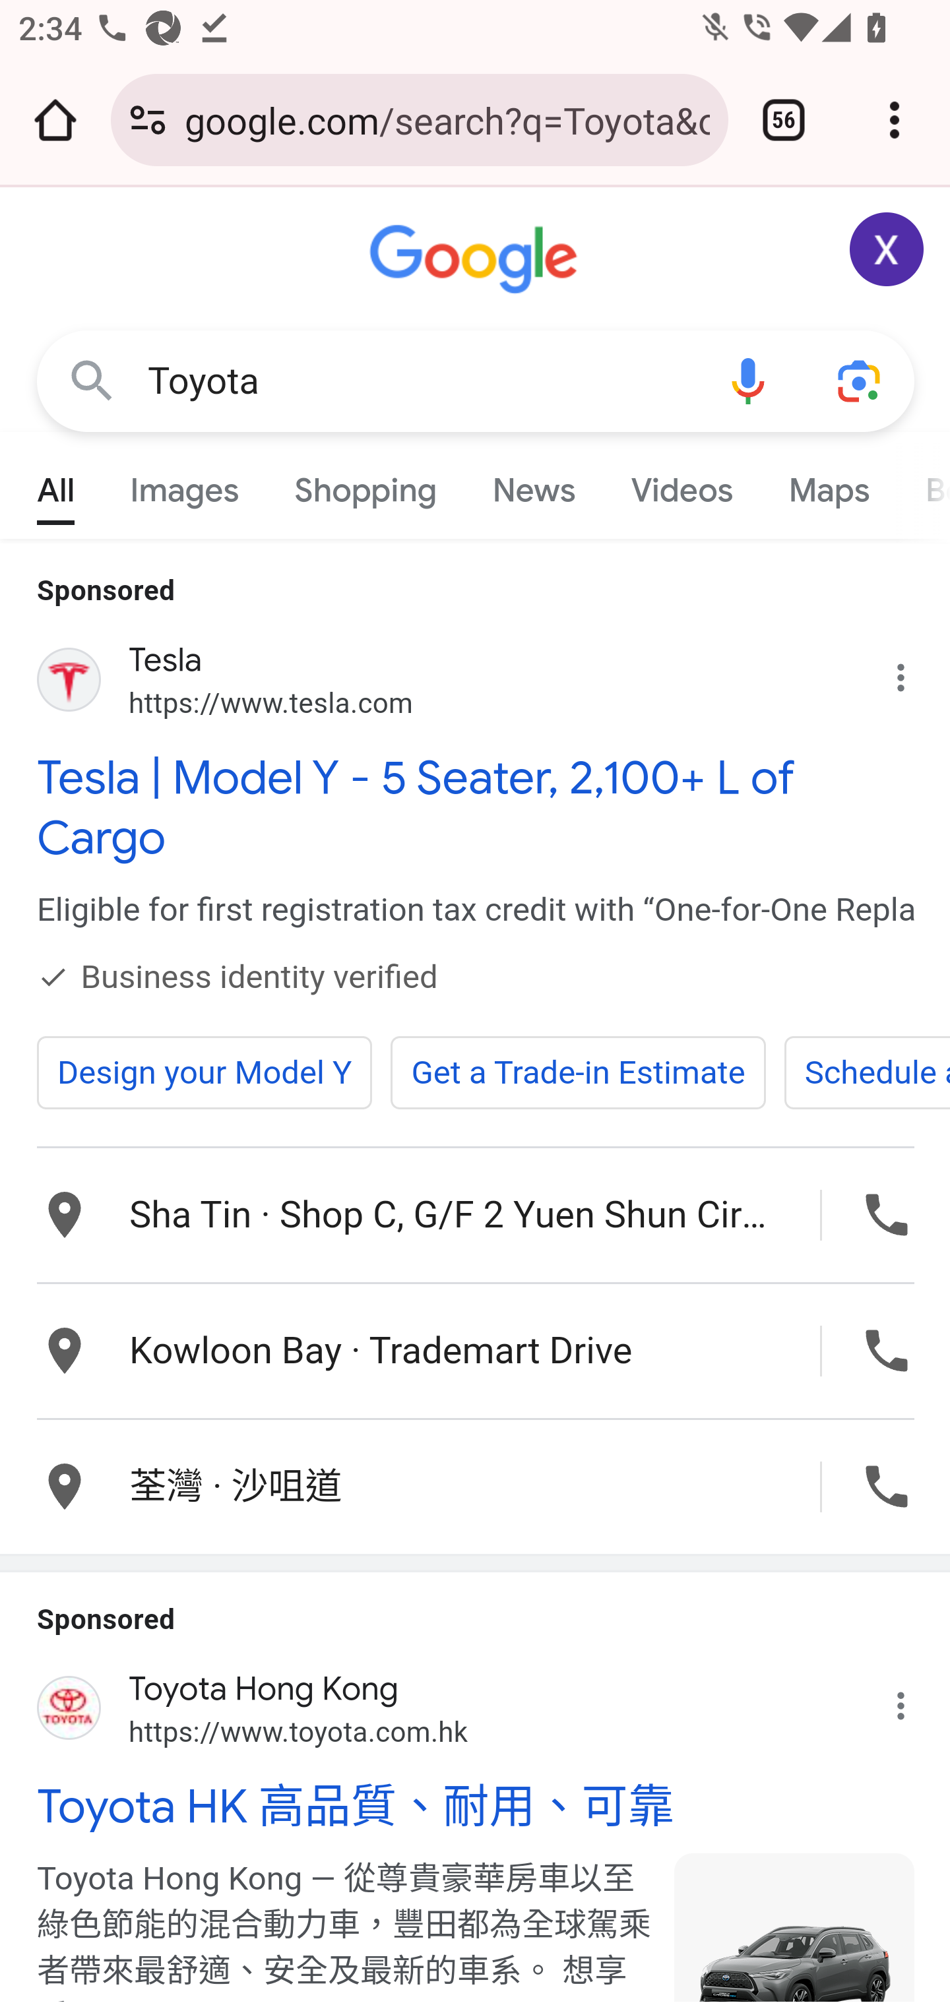 Image resolution: width=950 pixels, height=2005 pixels. I want to click on Get a Trade-in Estimate, so click(578, 1072).